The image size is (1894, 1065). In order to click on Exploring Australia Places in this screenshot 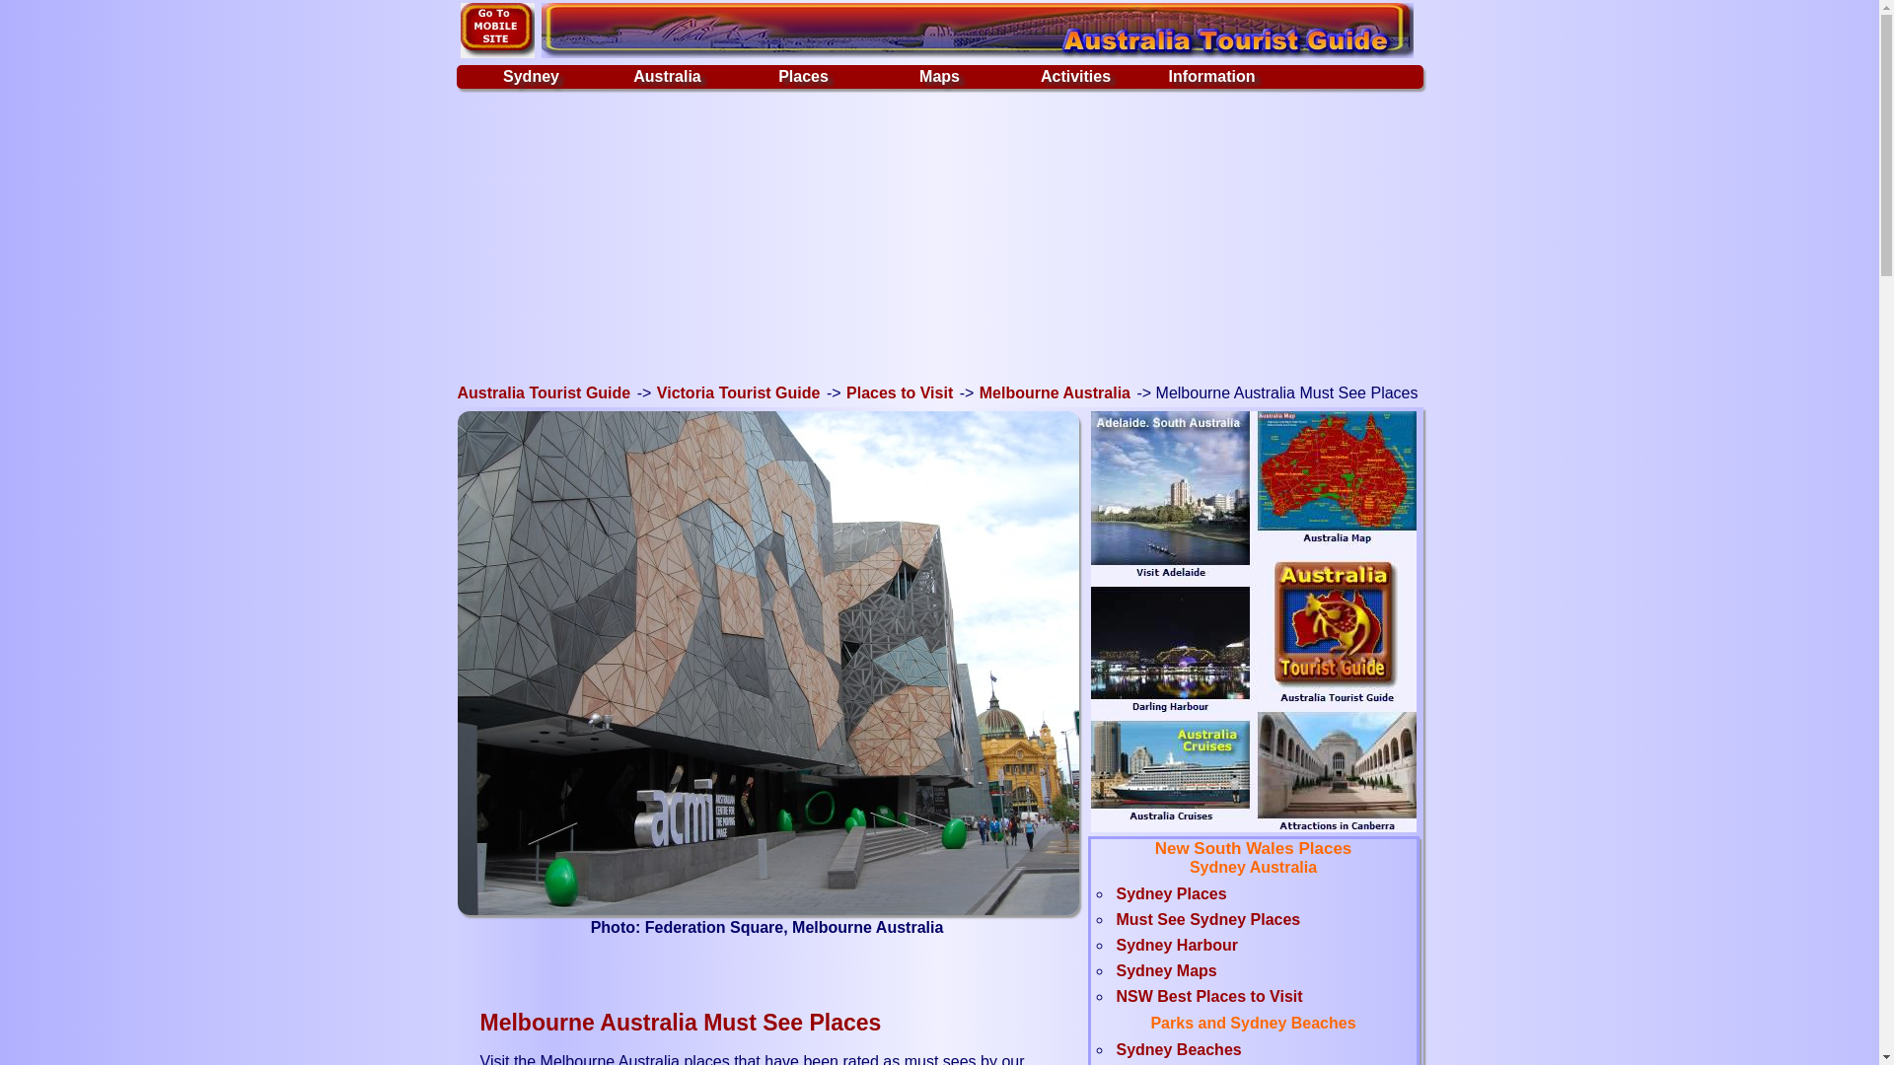, I will do `click(805, 77)`.